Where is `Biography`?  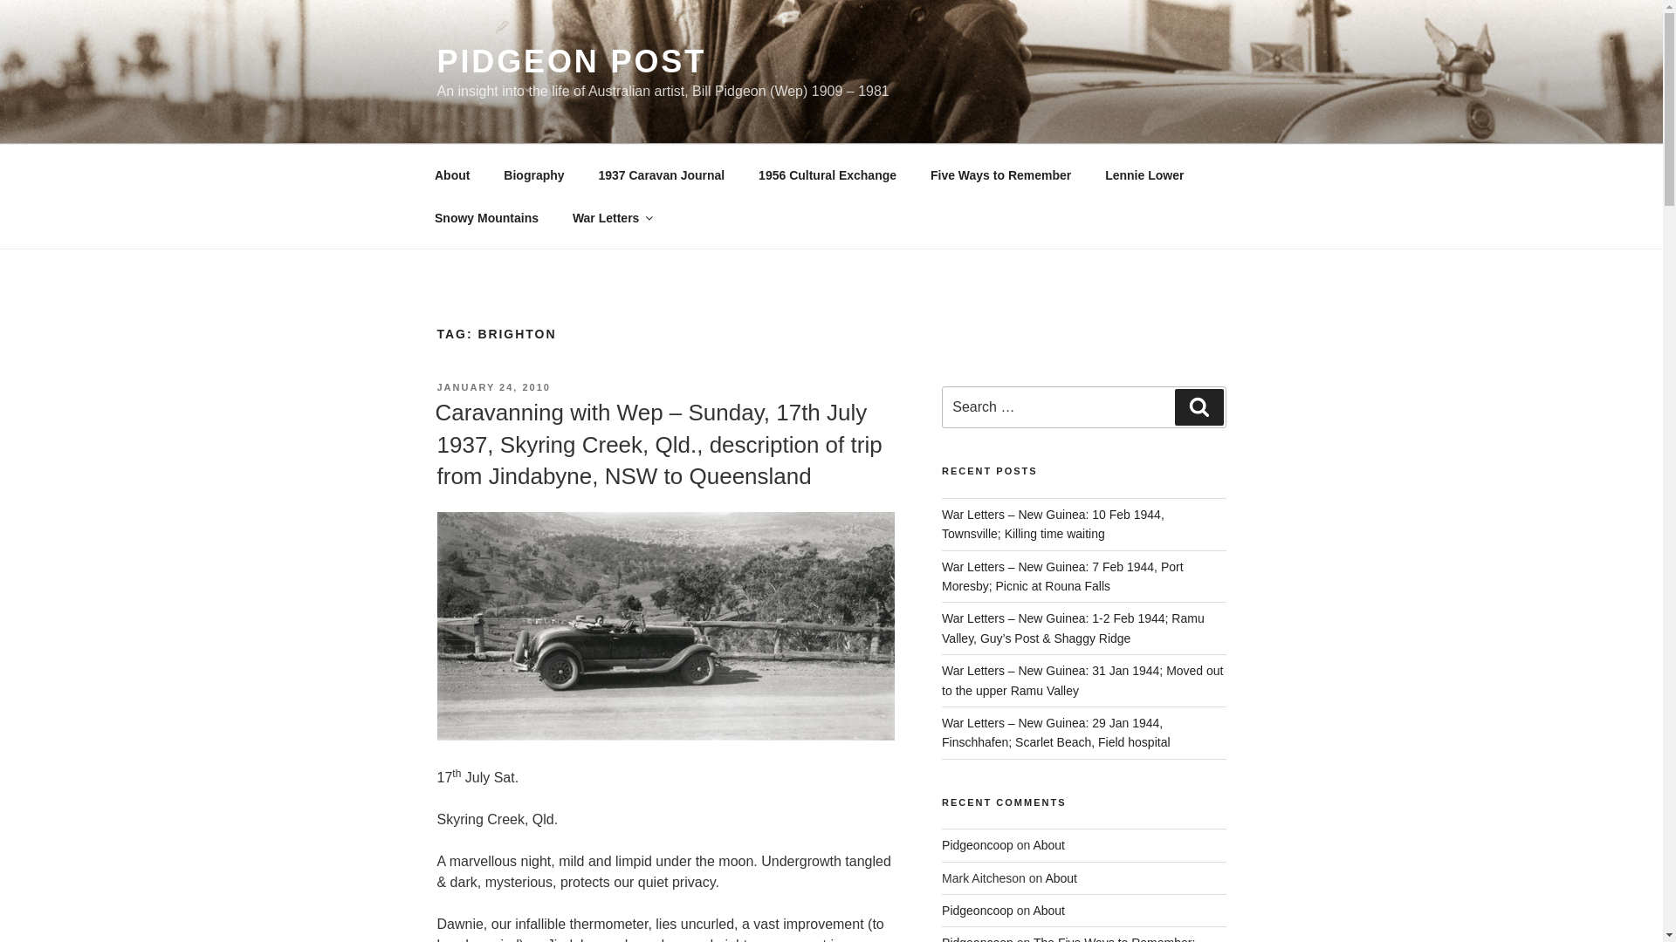 Biography is located at coordinates (534, 174).